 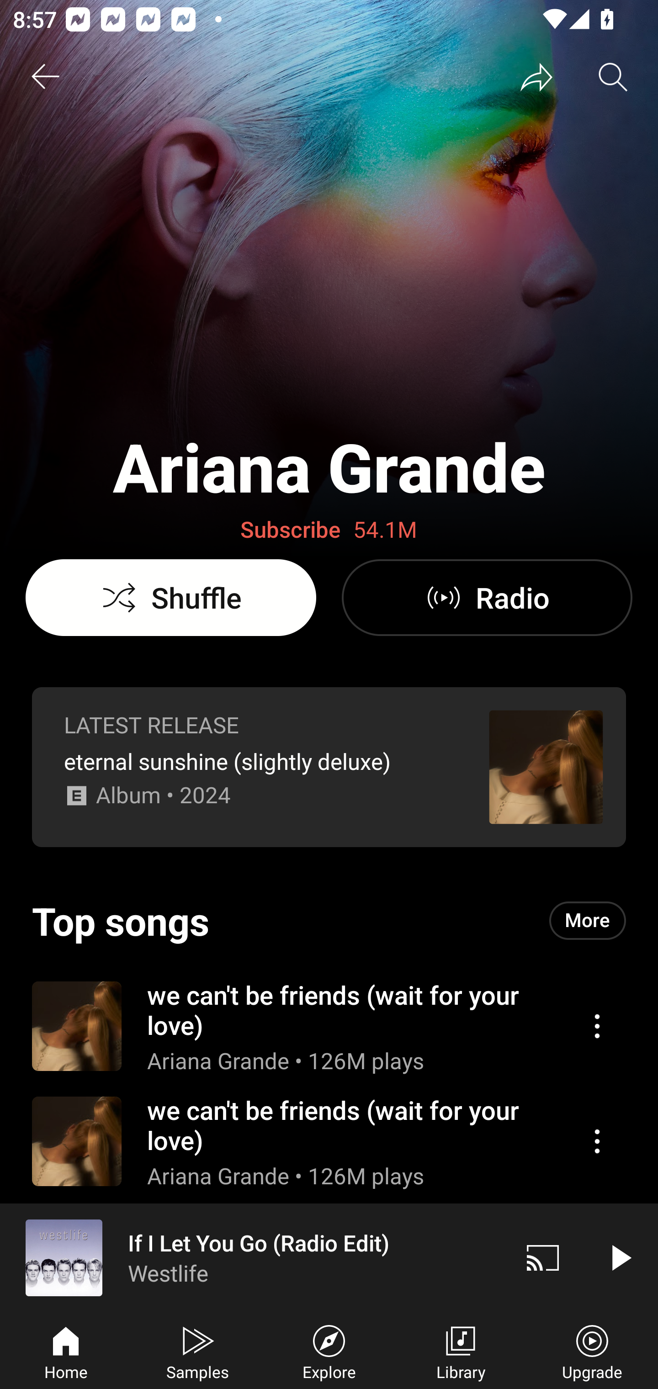 I want to click on Subscribe 54.1M, so click(x=329, y=530).